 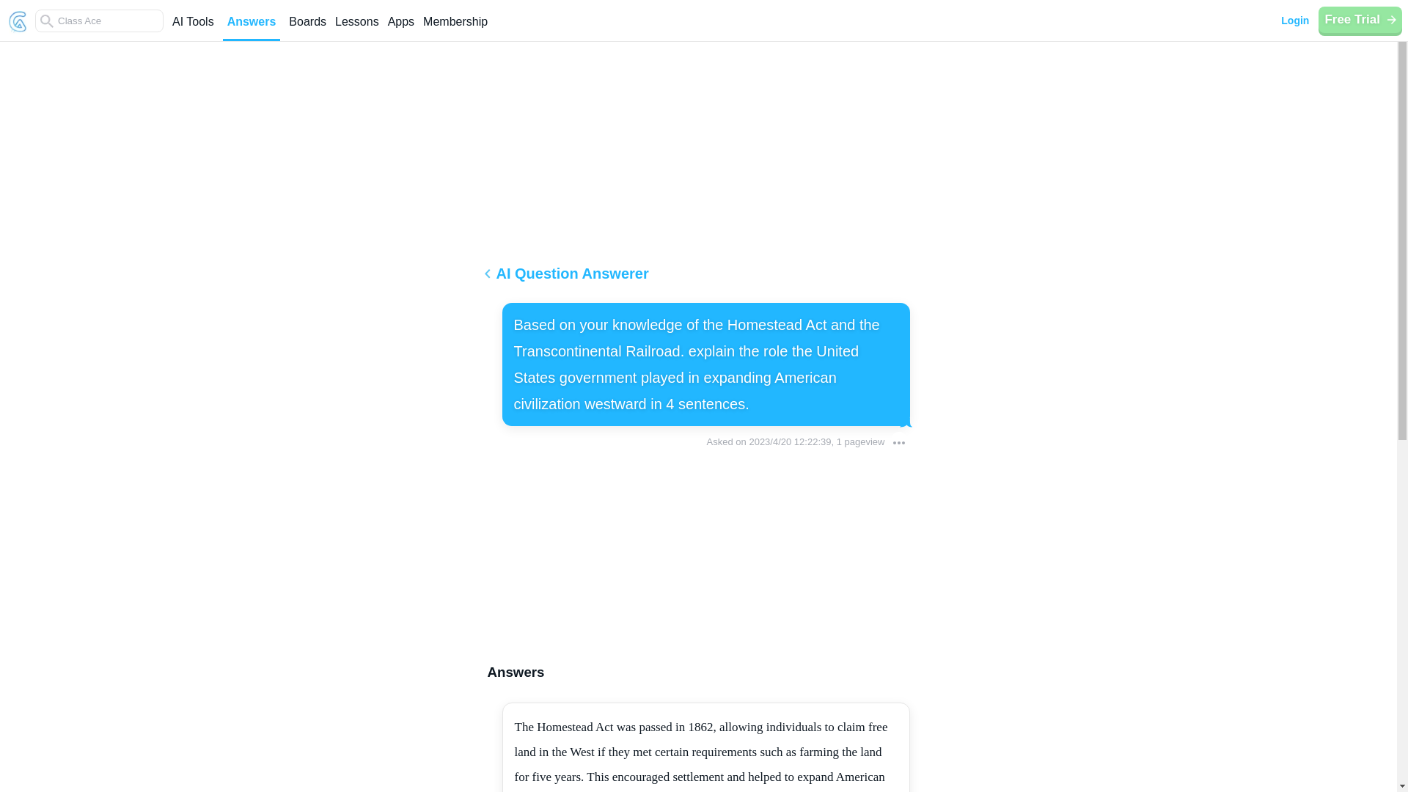 What do you see at coordinates (1360, 19) in the screenshot?
I see `Free Trial` at bounding box center [1360, 19].